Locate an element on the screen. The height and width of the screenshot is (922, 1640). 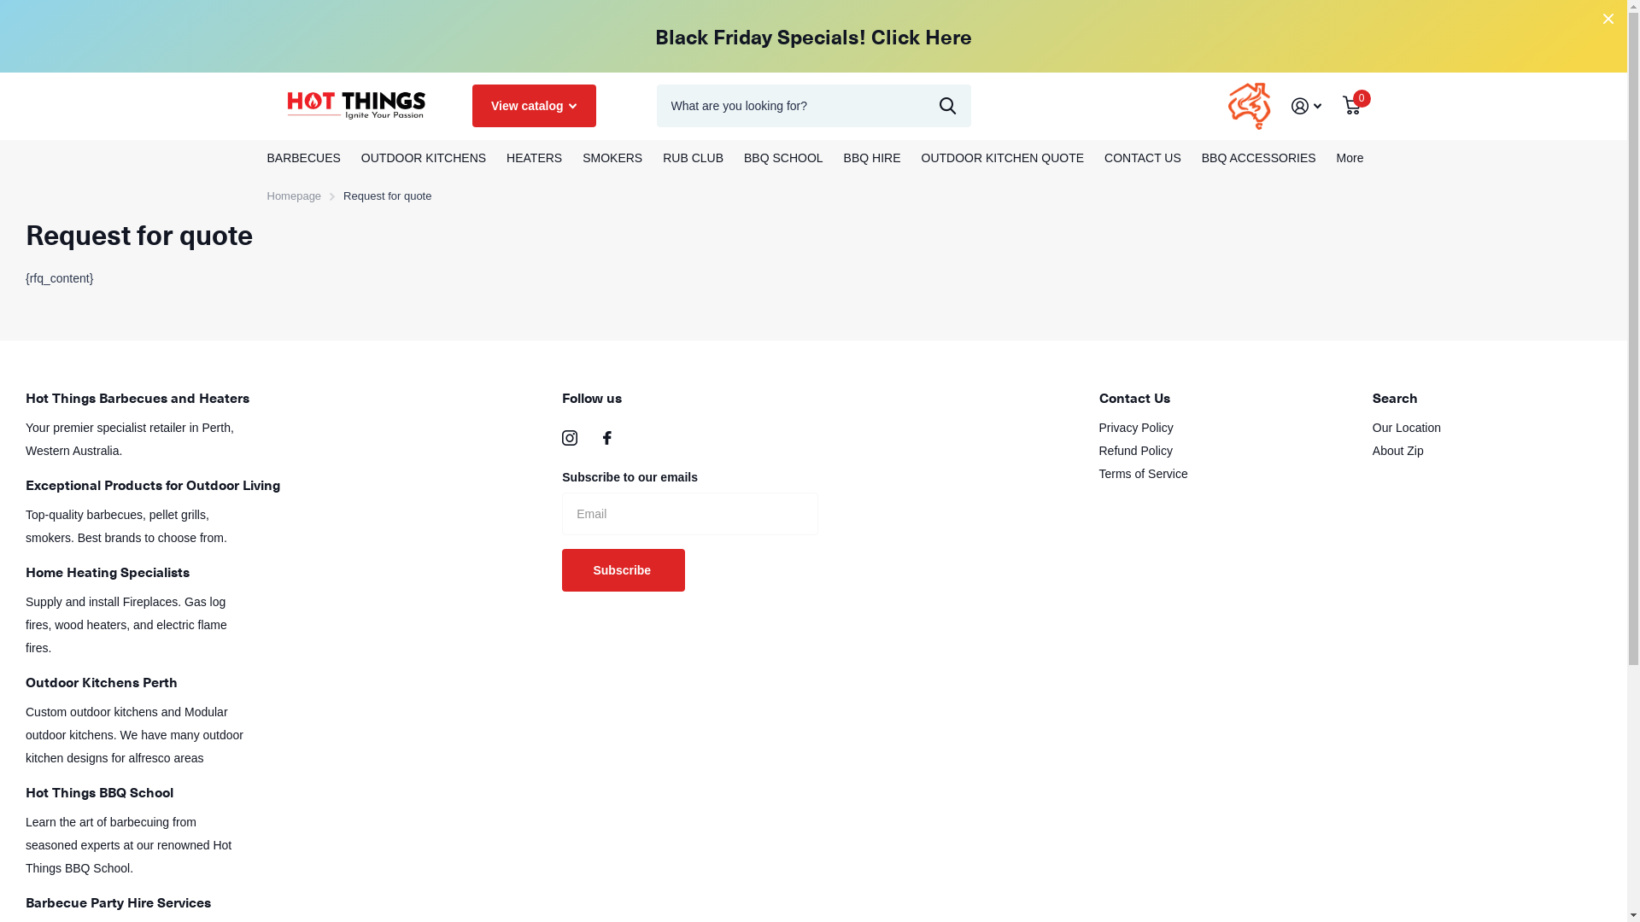
Close is located at coordinates (1608, 19).